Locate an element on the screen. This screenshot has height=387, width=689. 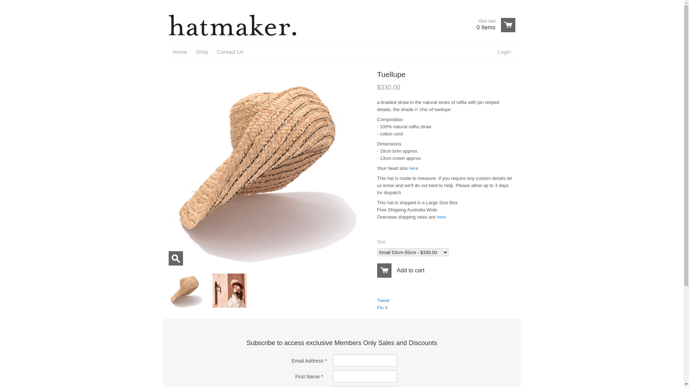
Tweet is located at coordinates (383, 300).